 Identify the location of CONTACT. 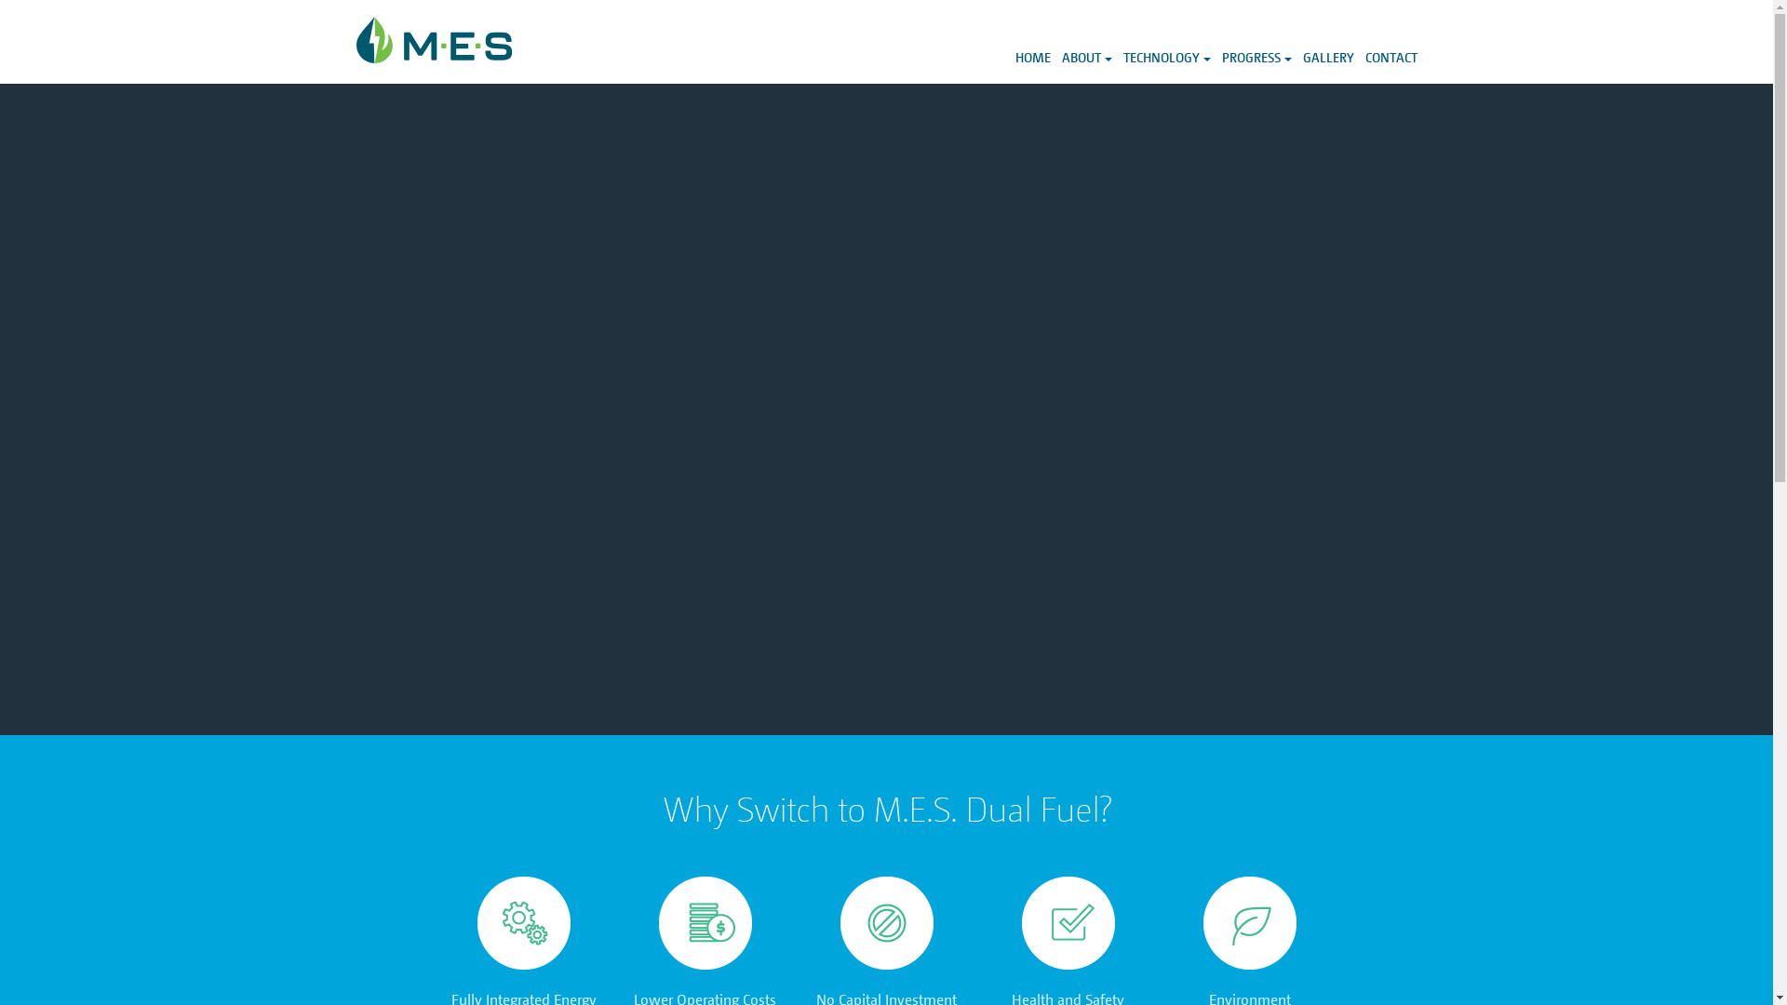
(1388, 42).